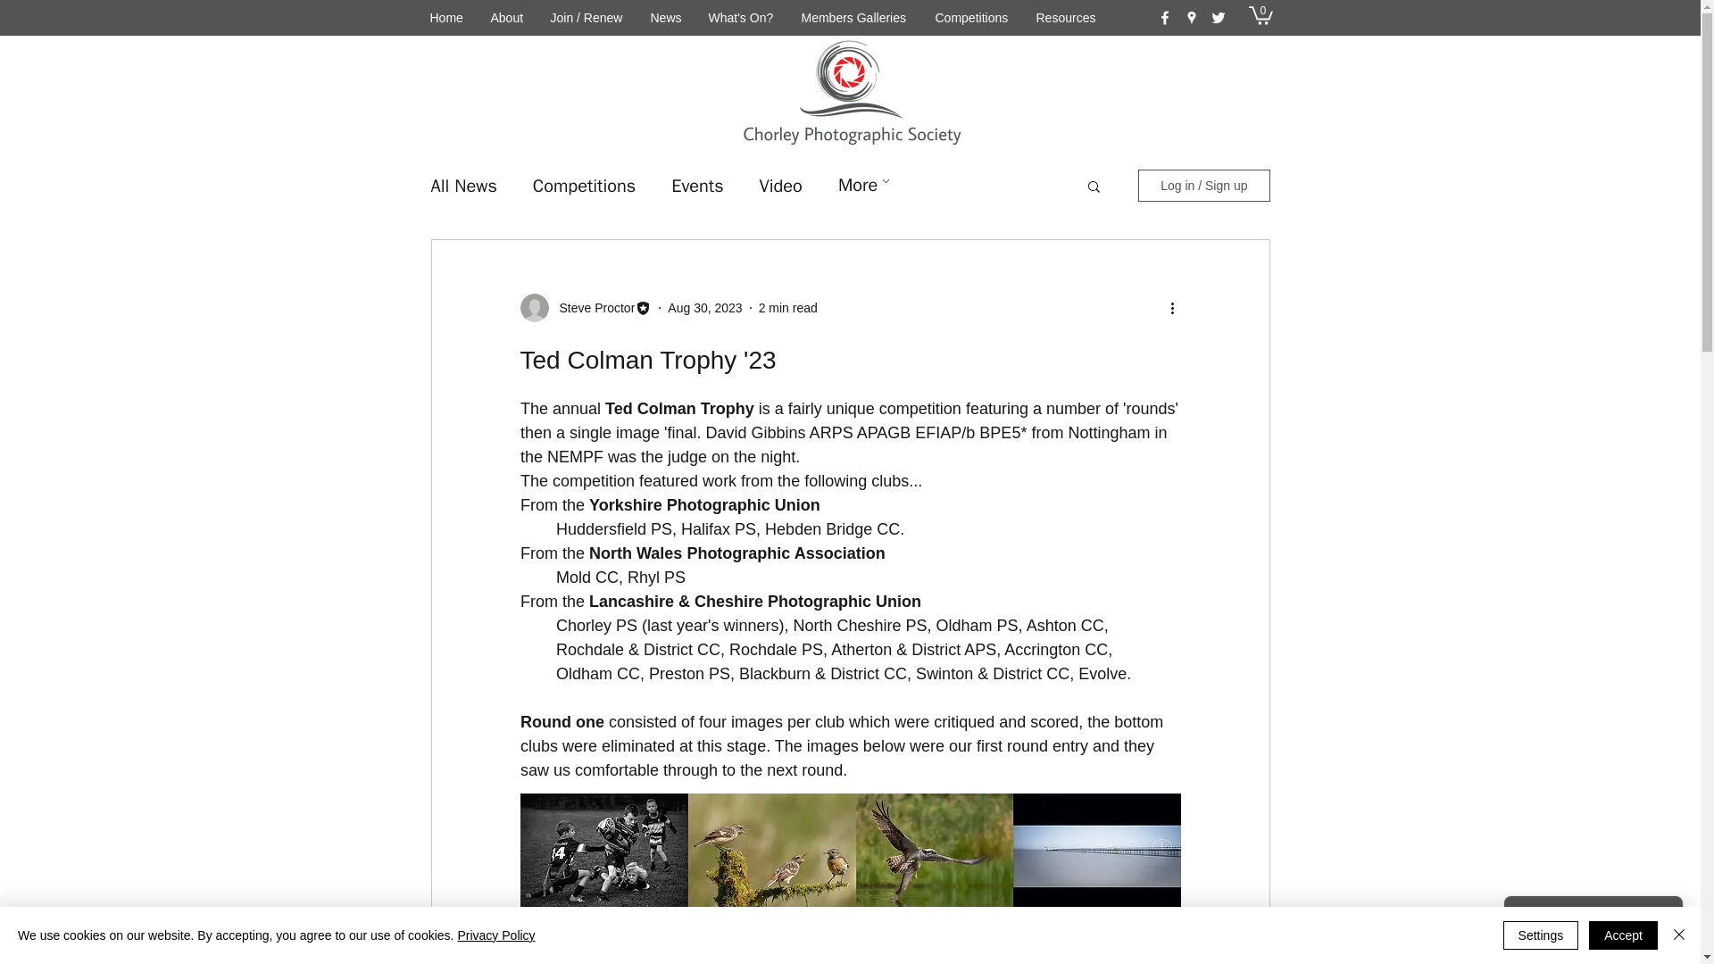  What do you see at coordinates (740, 18) in the screenshot?
I see `What's On?` at bounding box center [740, 18].